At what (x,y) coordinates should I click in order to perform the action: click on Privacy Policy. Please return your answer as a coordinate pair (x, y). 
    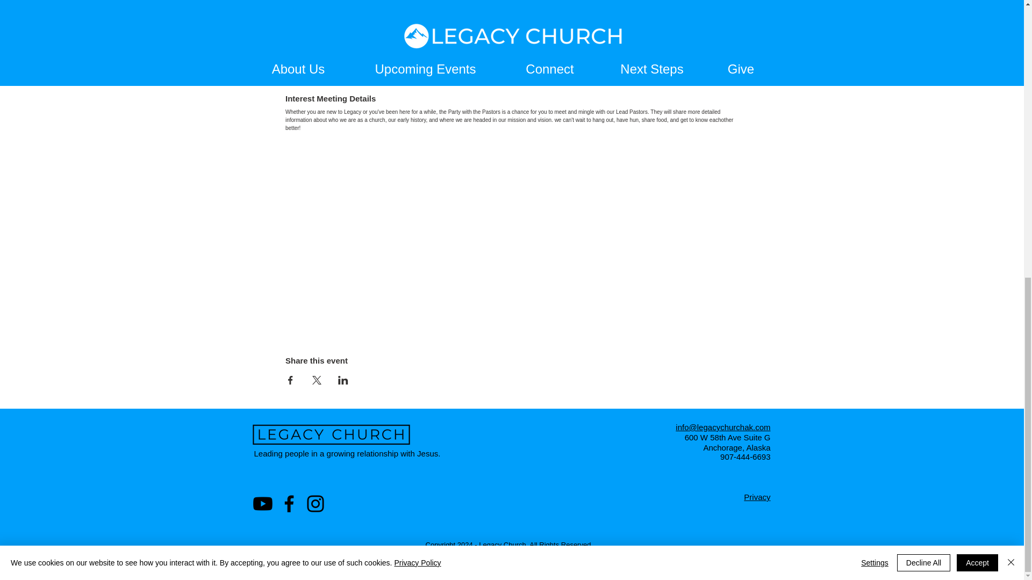
    Looking at the image, I should click on (417, 30).